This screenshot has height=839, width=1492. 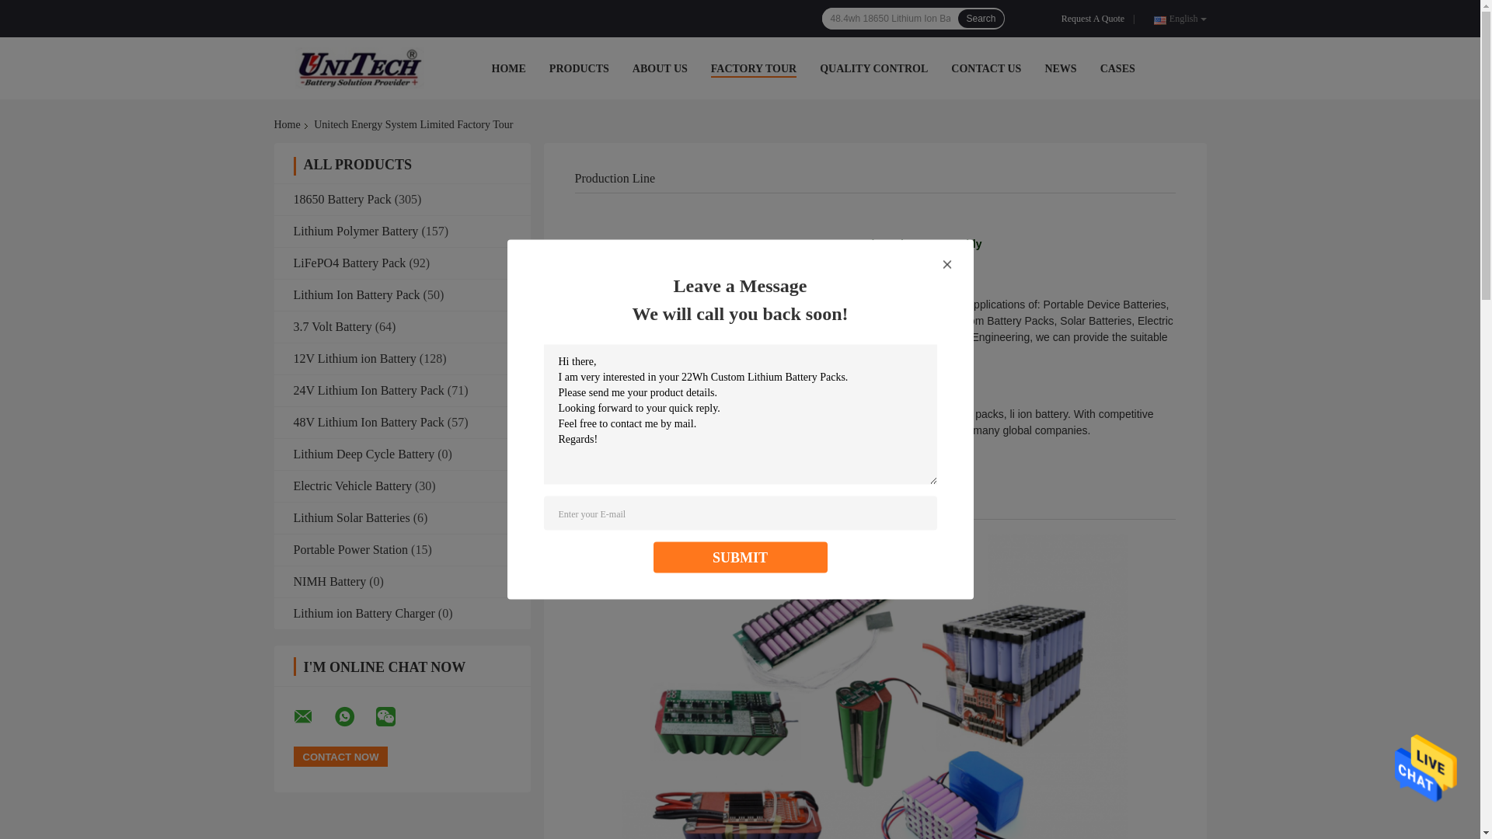 I want to click on FACTORY TOUR, so click(x=754, y=68).